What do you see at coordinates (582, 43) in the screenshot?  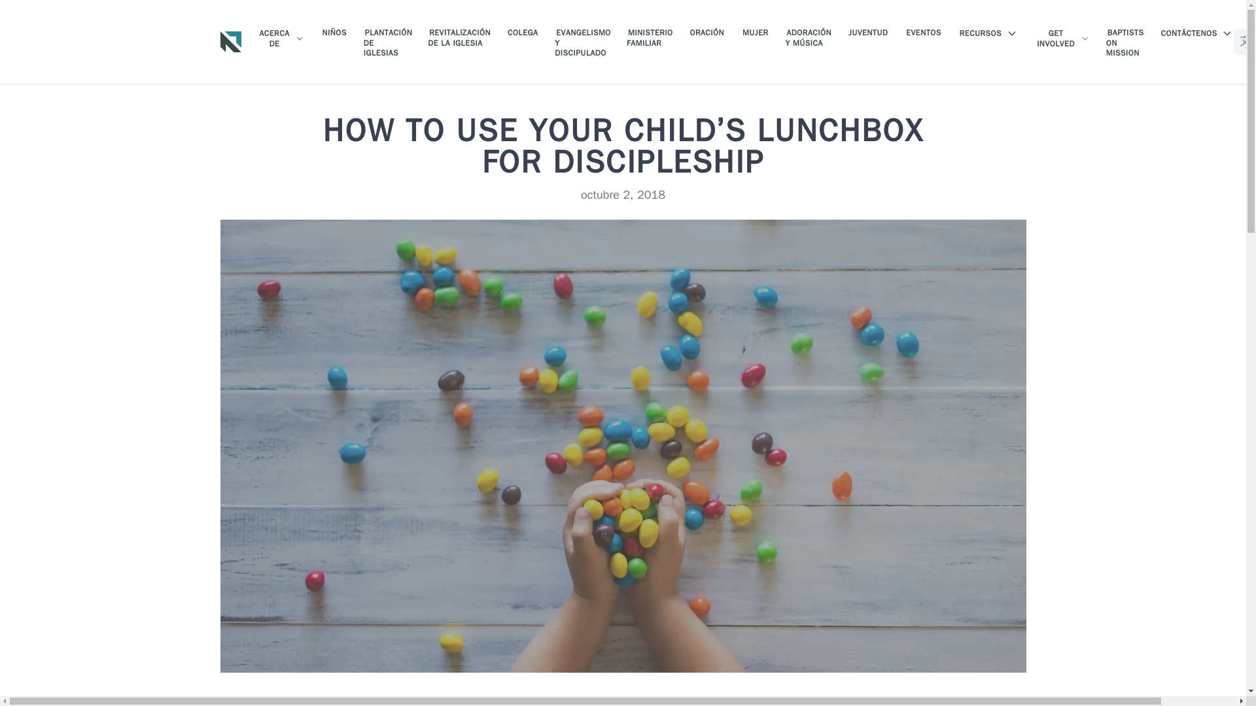 I see `EVANGELISMO Y DISCIPULADO` at bounding box center [582, 43].